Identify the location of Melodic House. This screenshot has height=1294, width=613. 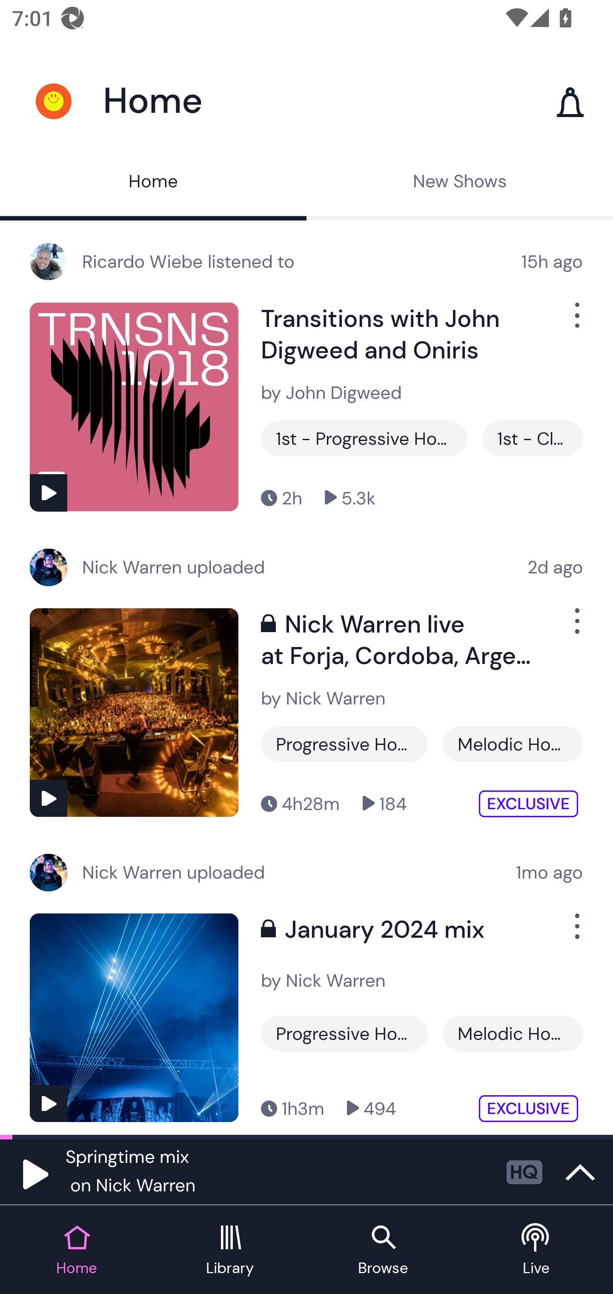
(513, 744).